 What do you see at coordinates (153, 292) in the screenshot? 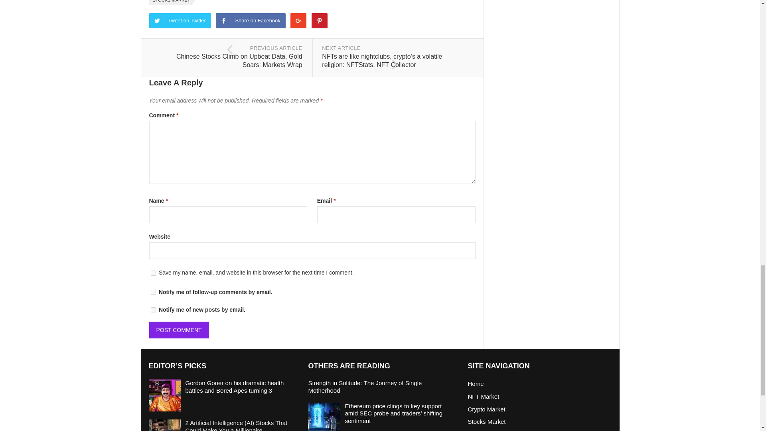
I see `subscribe` at bounding box center [153, 292].